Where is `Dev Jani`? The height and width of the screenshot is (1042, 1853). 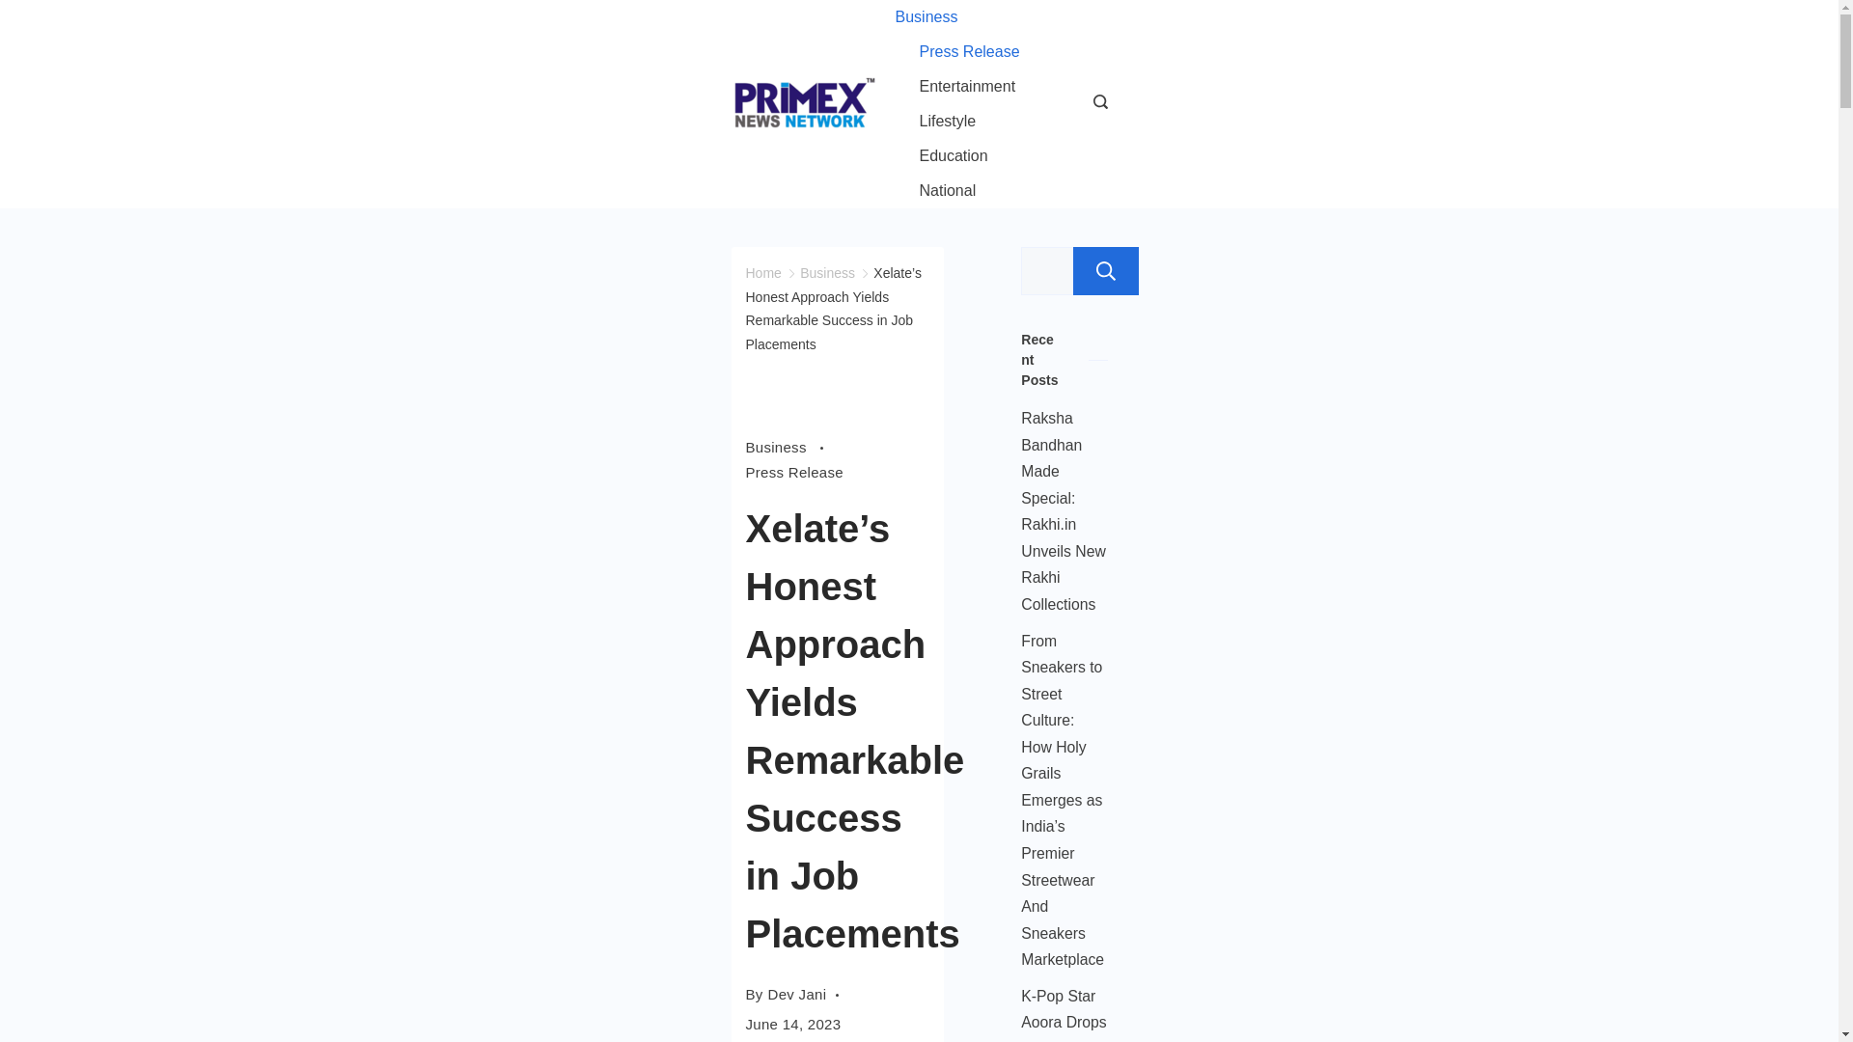
Dev Jani is located at coordinates (797, 994).